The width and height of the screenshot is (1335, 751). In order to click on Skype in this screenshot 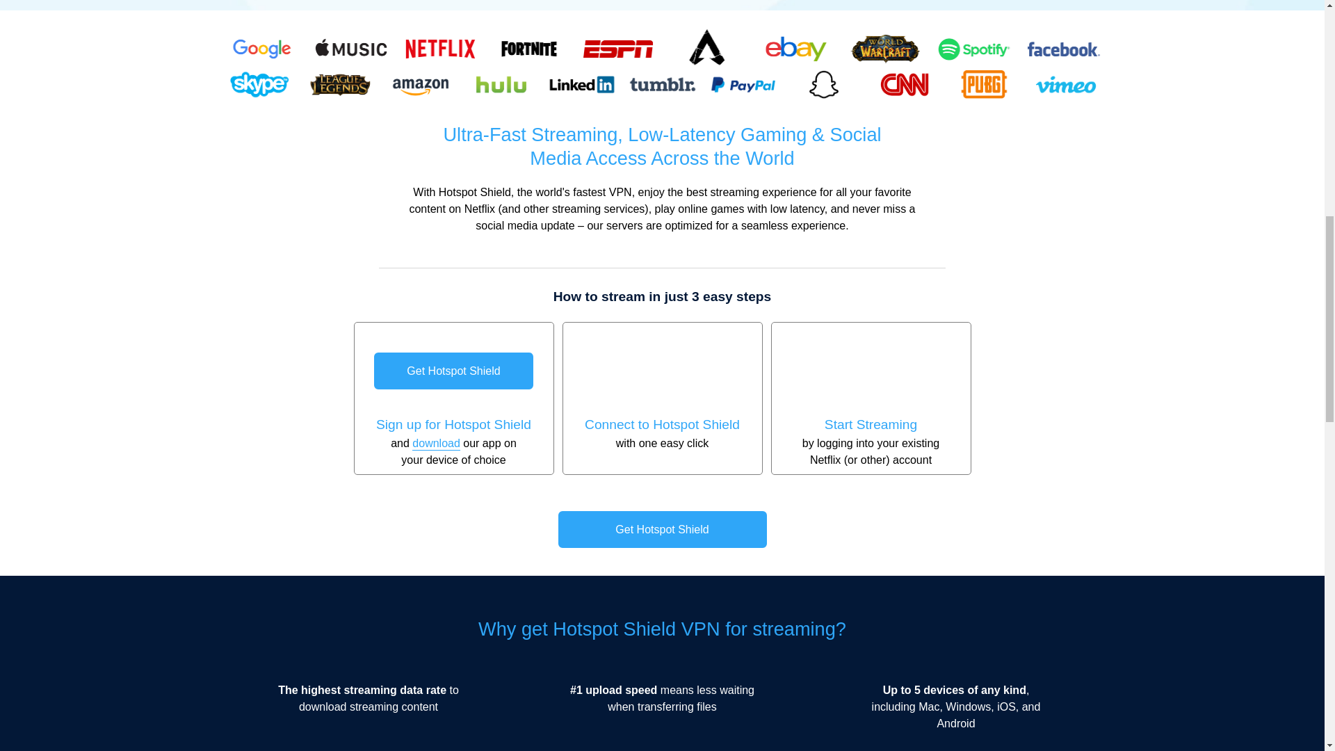, I will do `click(259, 84)`.